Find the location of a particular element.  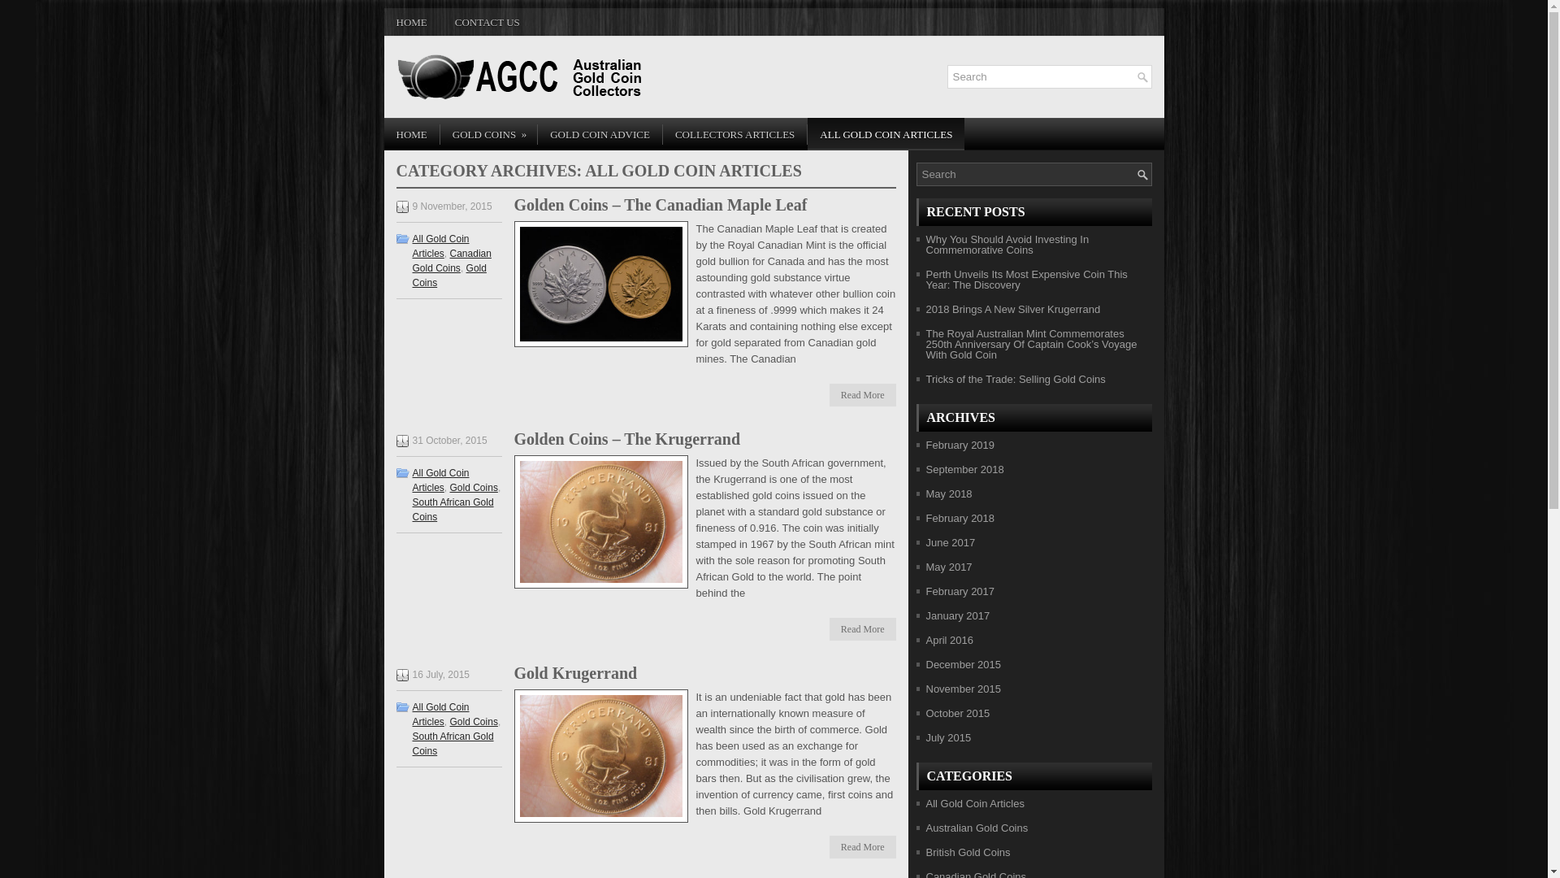

Gold Coins is located at coordinates (450, 276).